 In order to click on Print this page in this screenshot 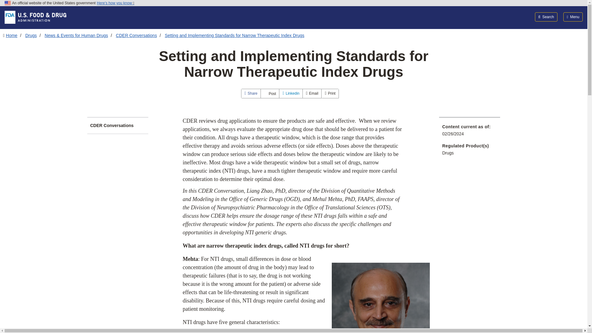, I will do `click(330, 93)`.